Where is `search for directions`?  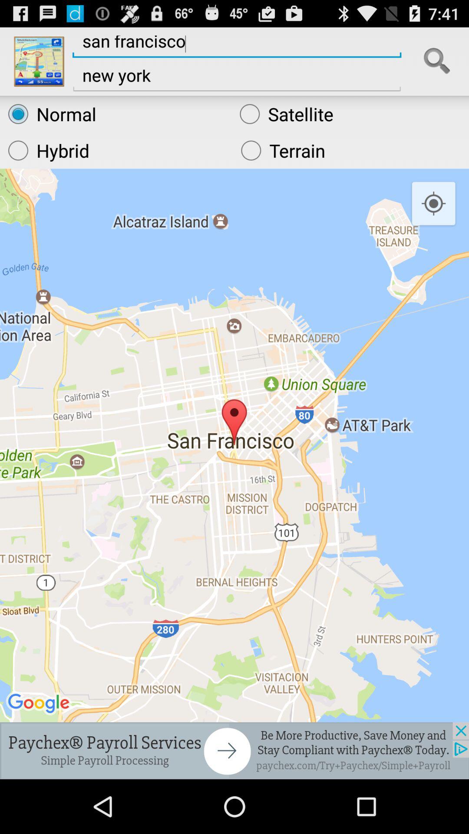 search for directions is located at coordinates (437, 61).